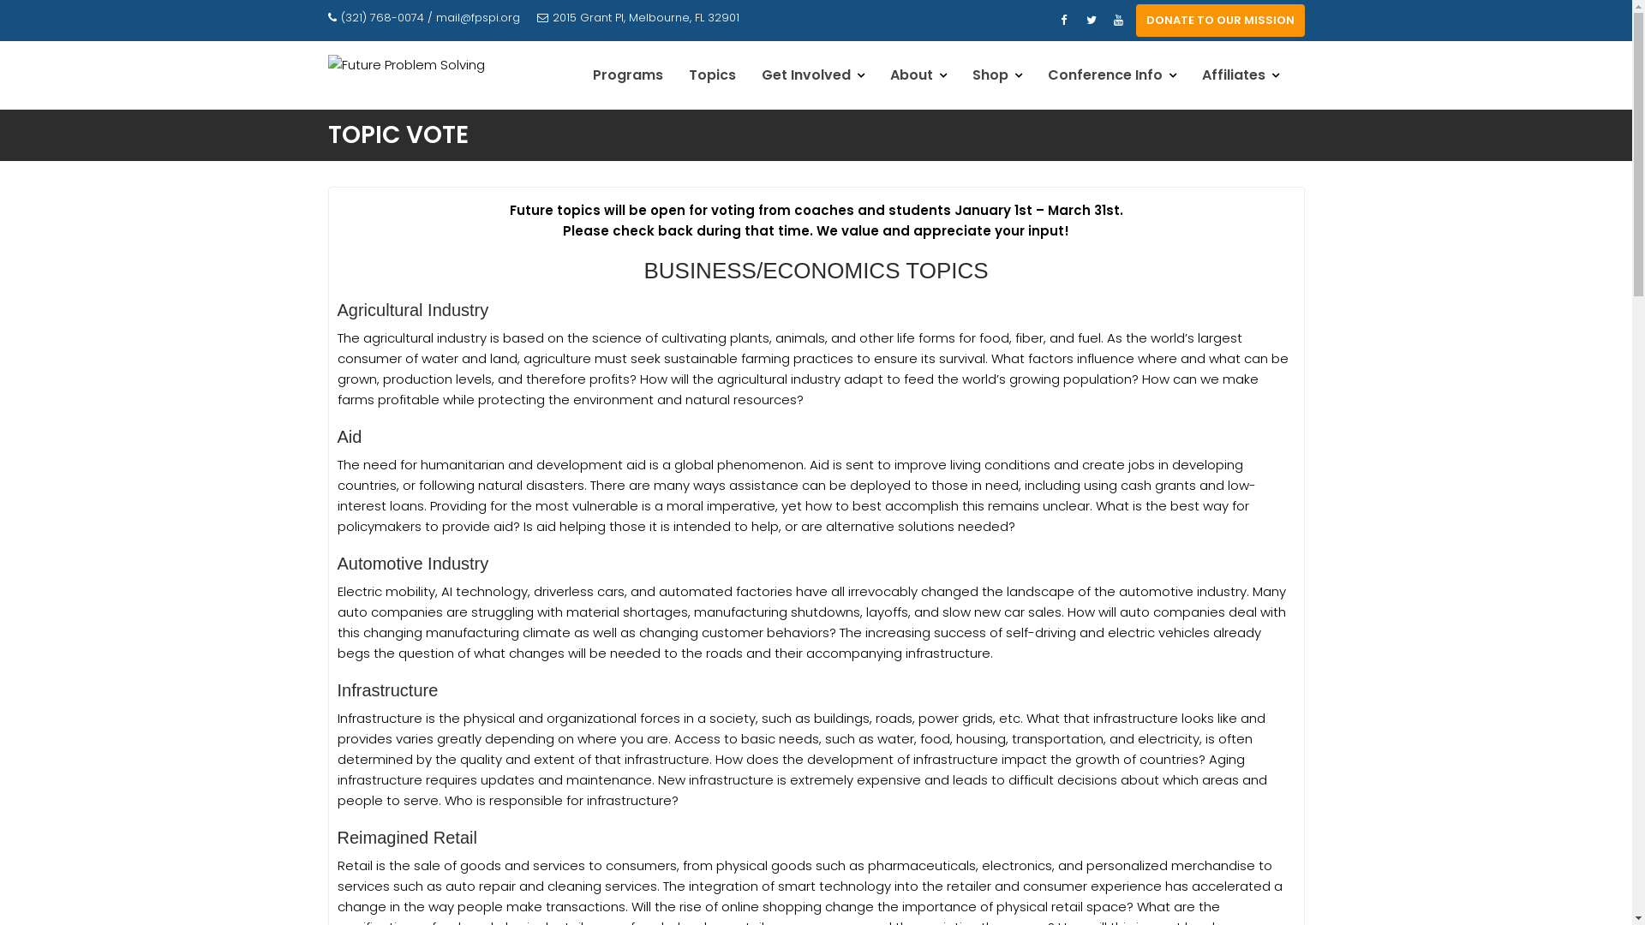  I want to click on Get Involved, so click(813, 75).